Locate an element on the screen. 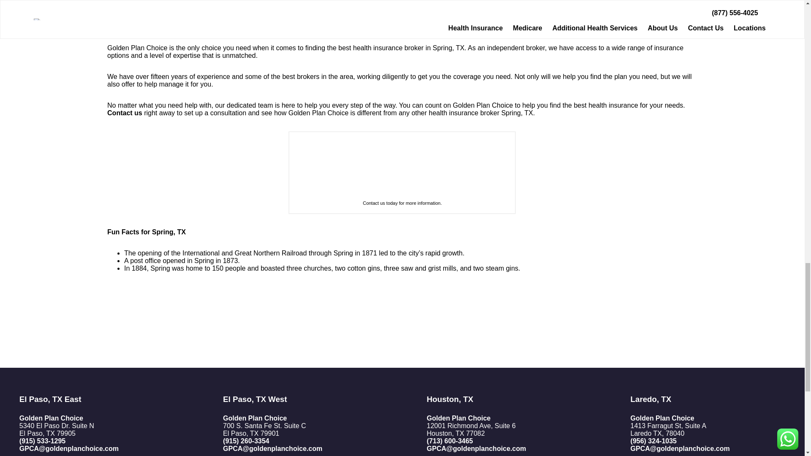  Medicare plans is located at coordinates (313, 19).